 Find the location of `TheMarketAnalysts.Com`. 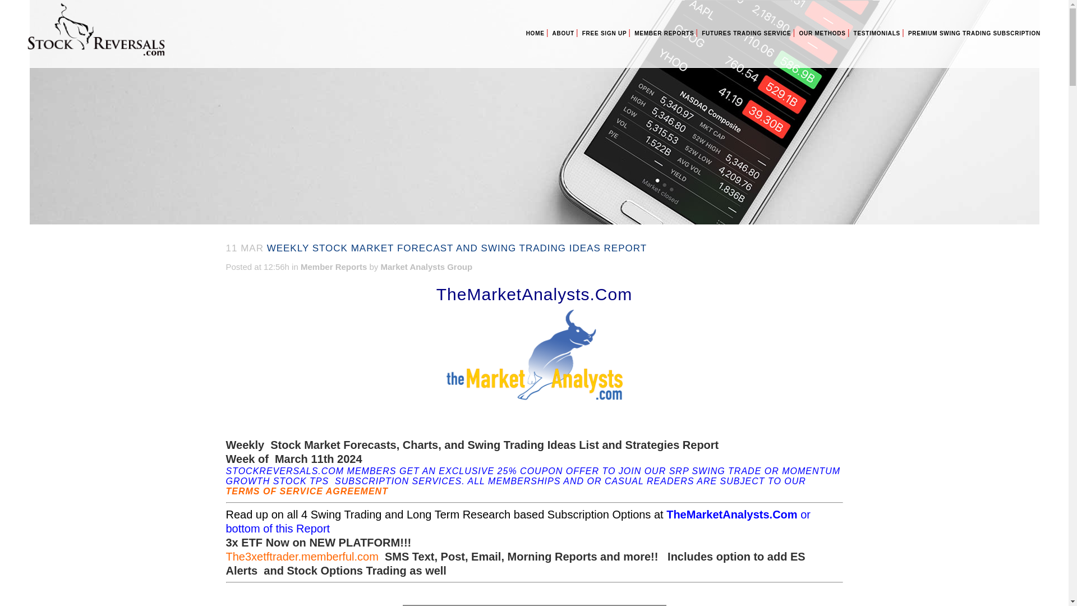

TheMarketAnalysts.Com is located at coordinates (534, 294).